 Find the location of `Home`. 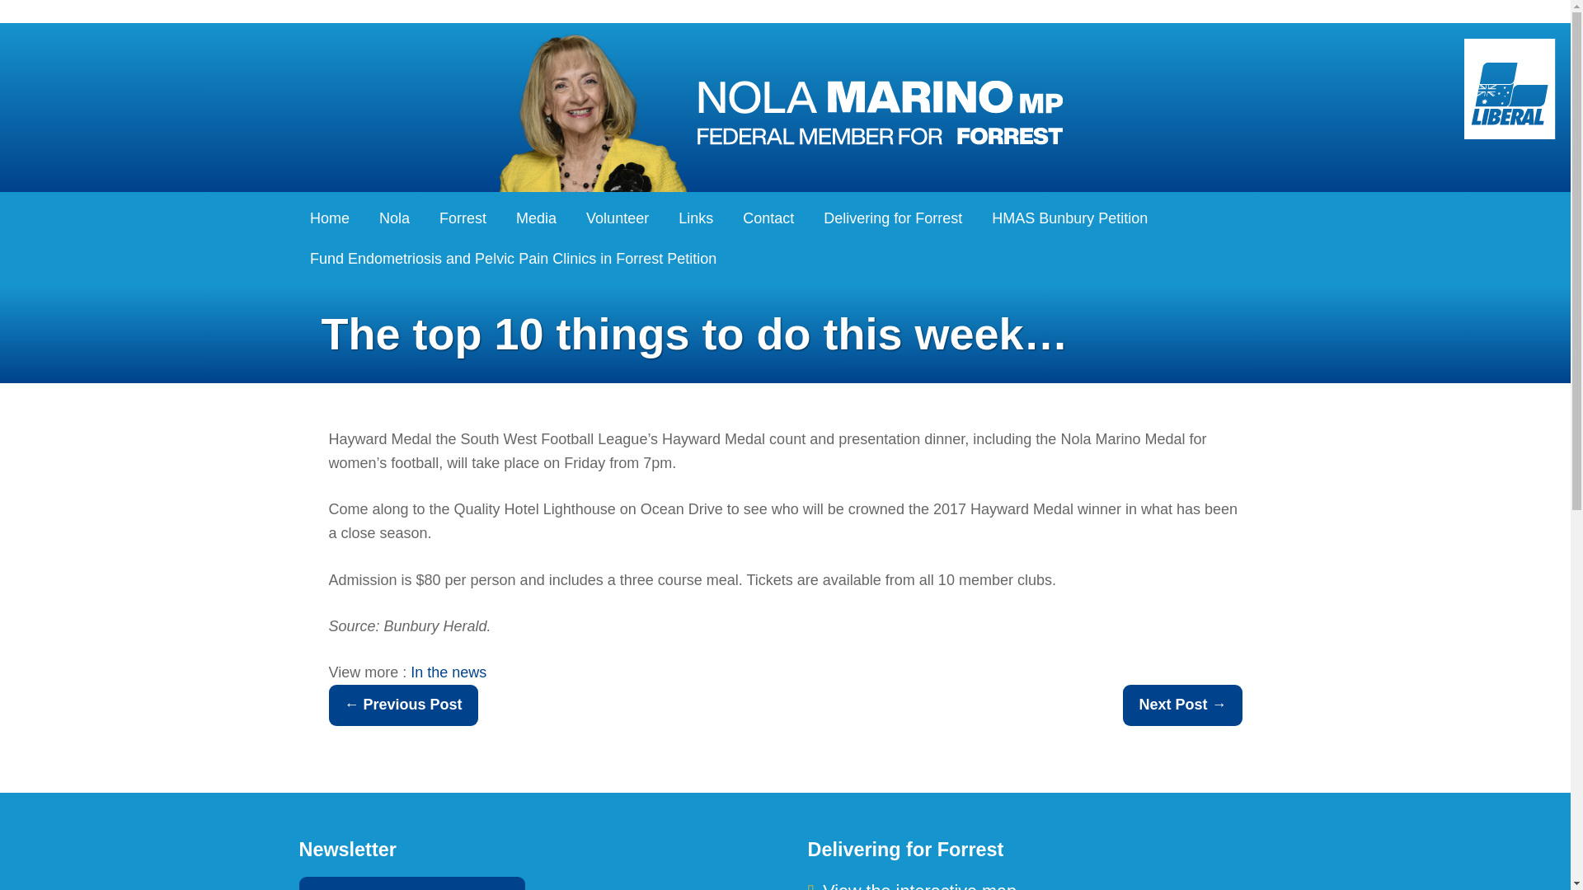

Home is located at coordinates (330, 218).